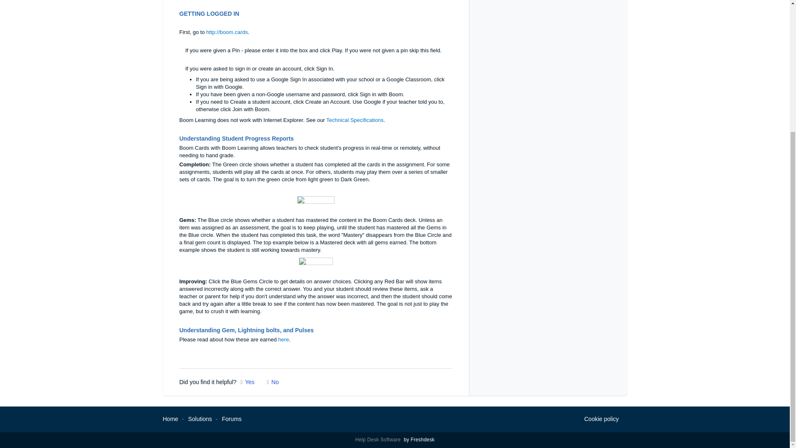  Describe the element at coordinates (379, 440) in the screenshot. I see `Help Desk Software` at that location.